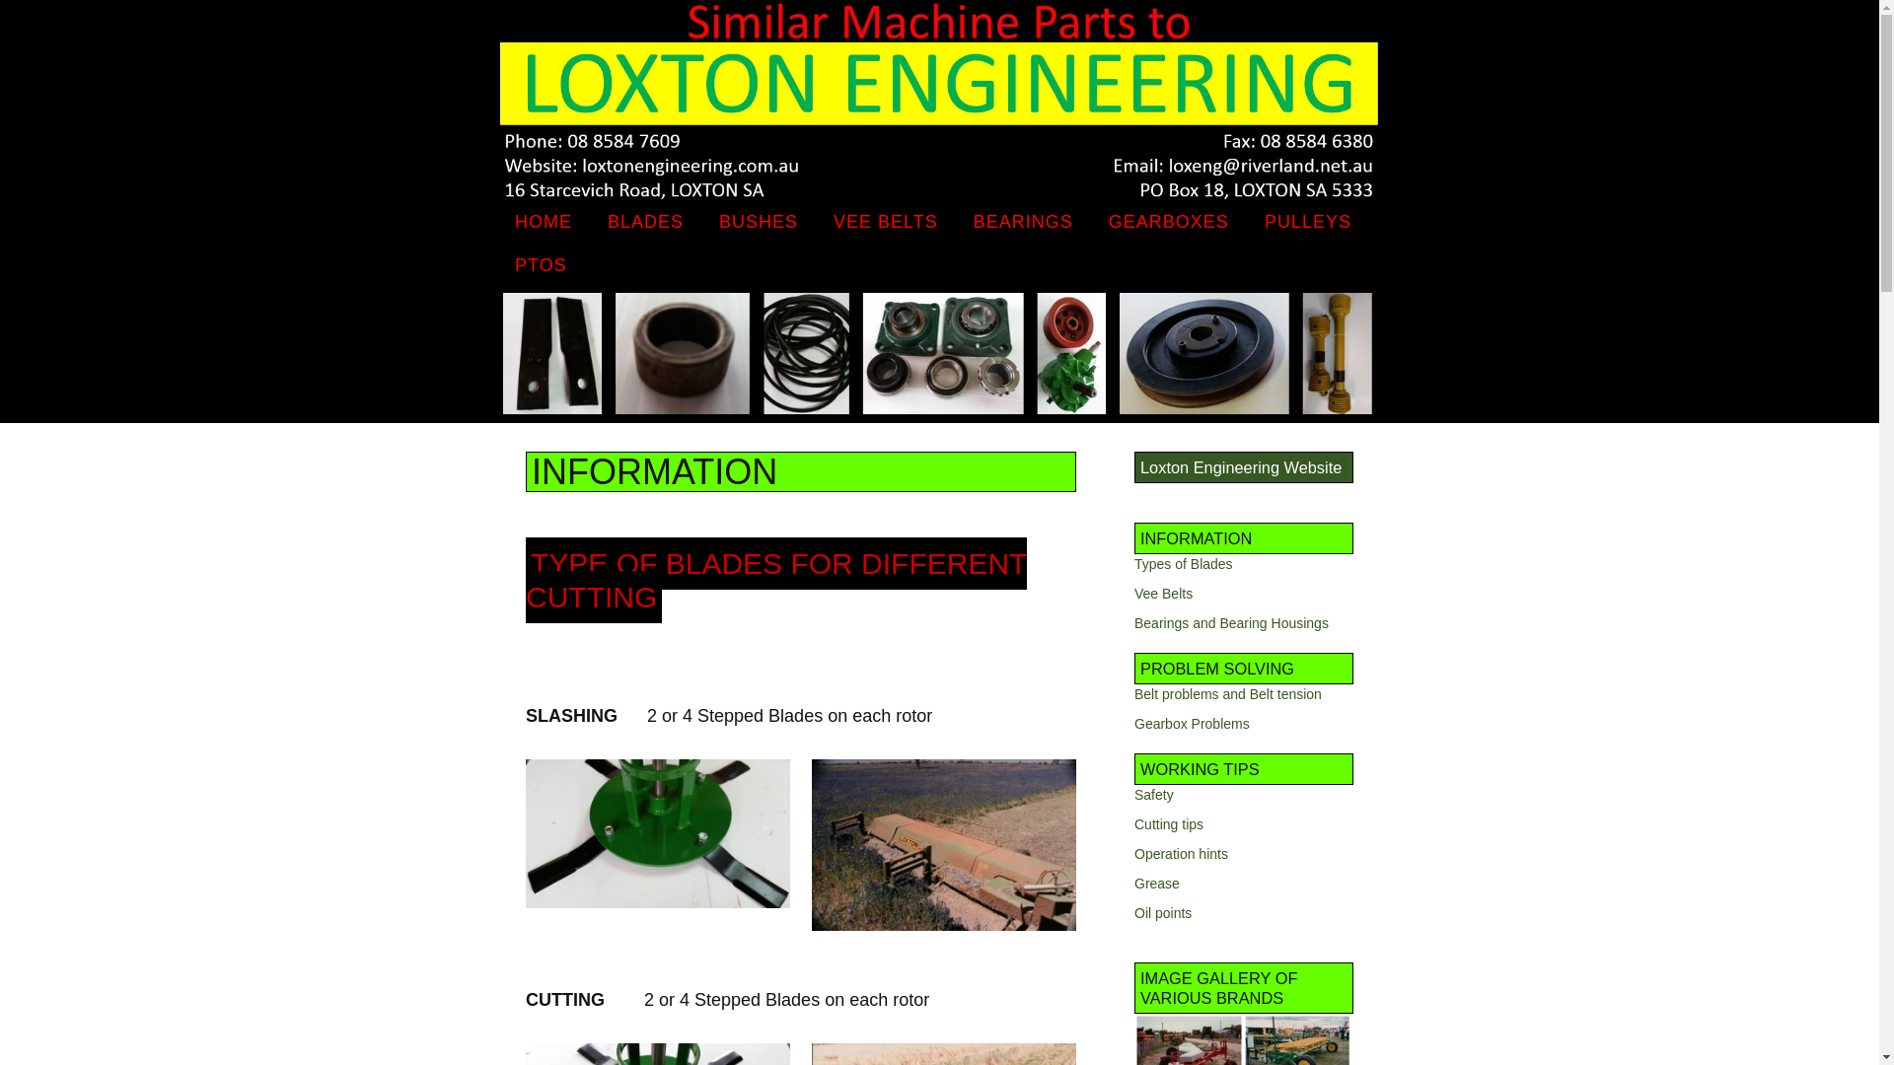 The image size is (1894, 1065). What do you see at coordinates (1157, 884) in the screenshot?
I see `Grease` at bounding box center [1157, 884].